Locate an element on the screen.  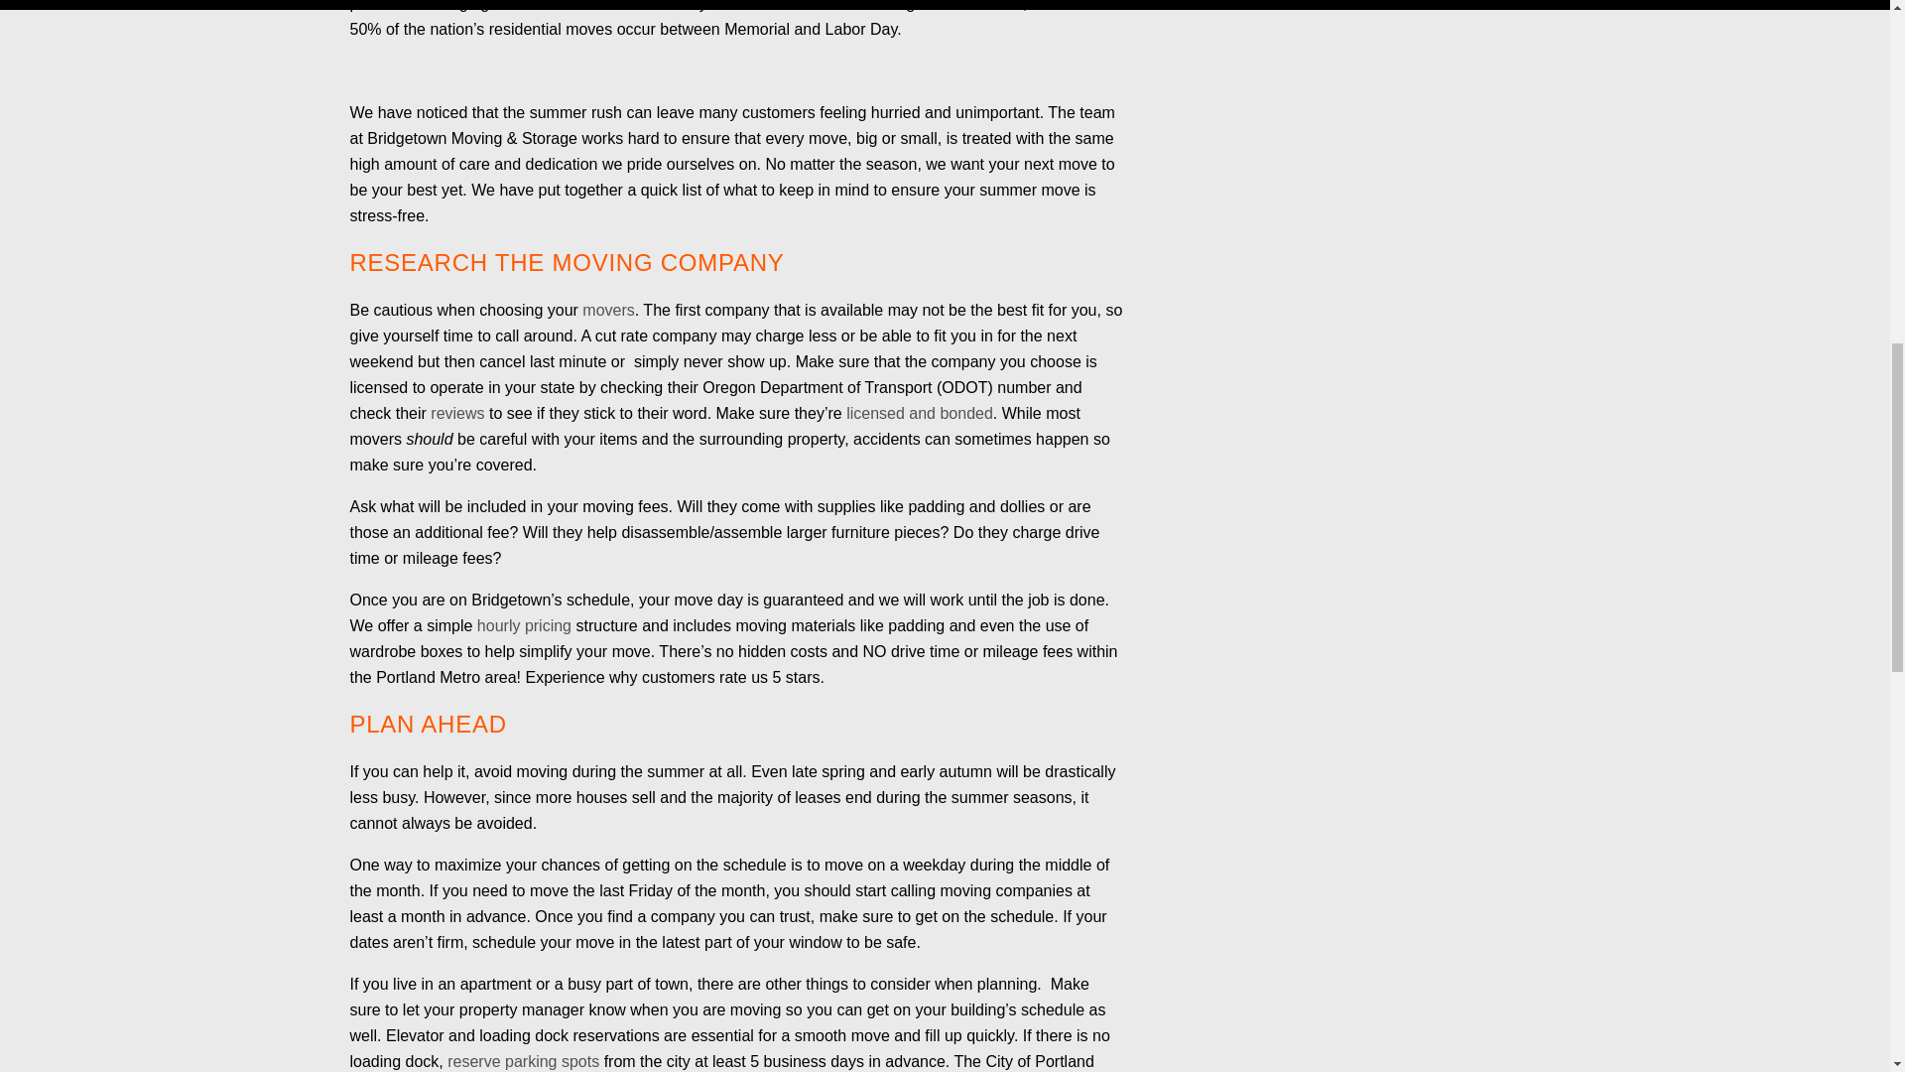
hourly pricing is located at coordinates (524, 625).